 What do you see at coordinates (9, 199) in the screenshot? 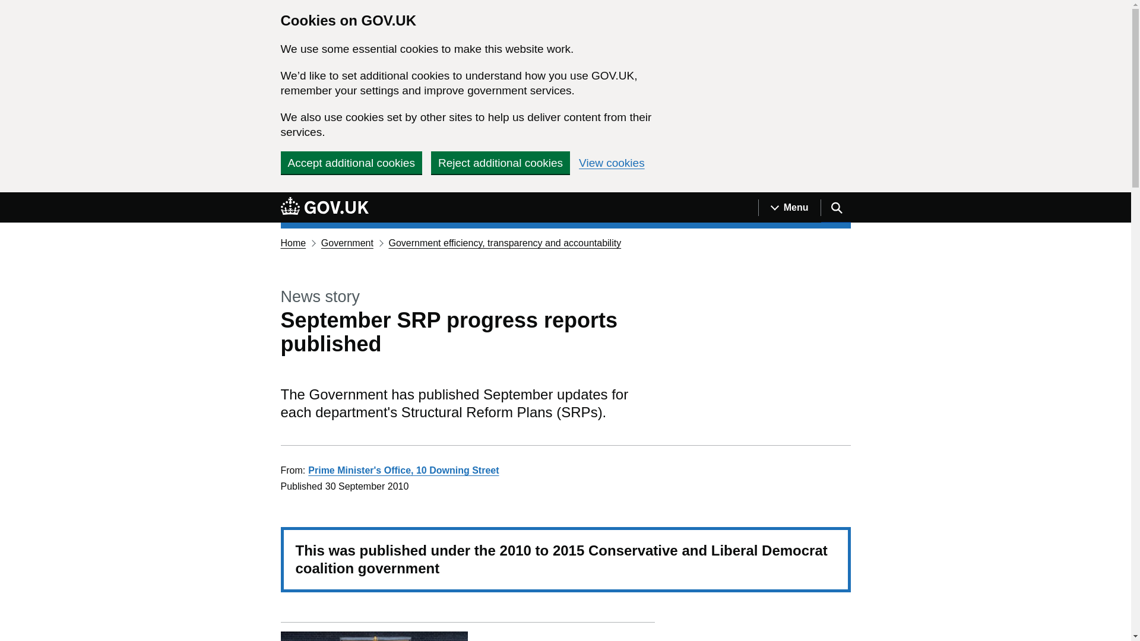
I see `Skip to main content` at bounding box center [9, 199].